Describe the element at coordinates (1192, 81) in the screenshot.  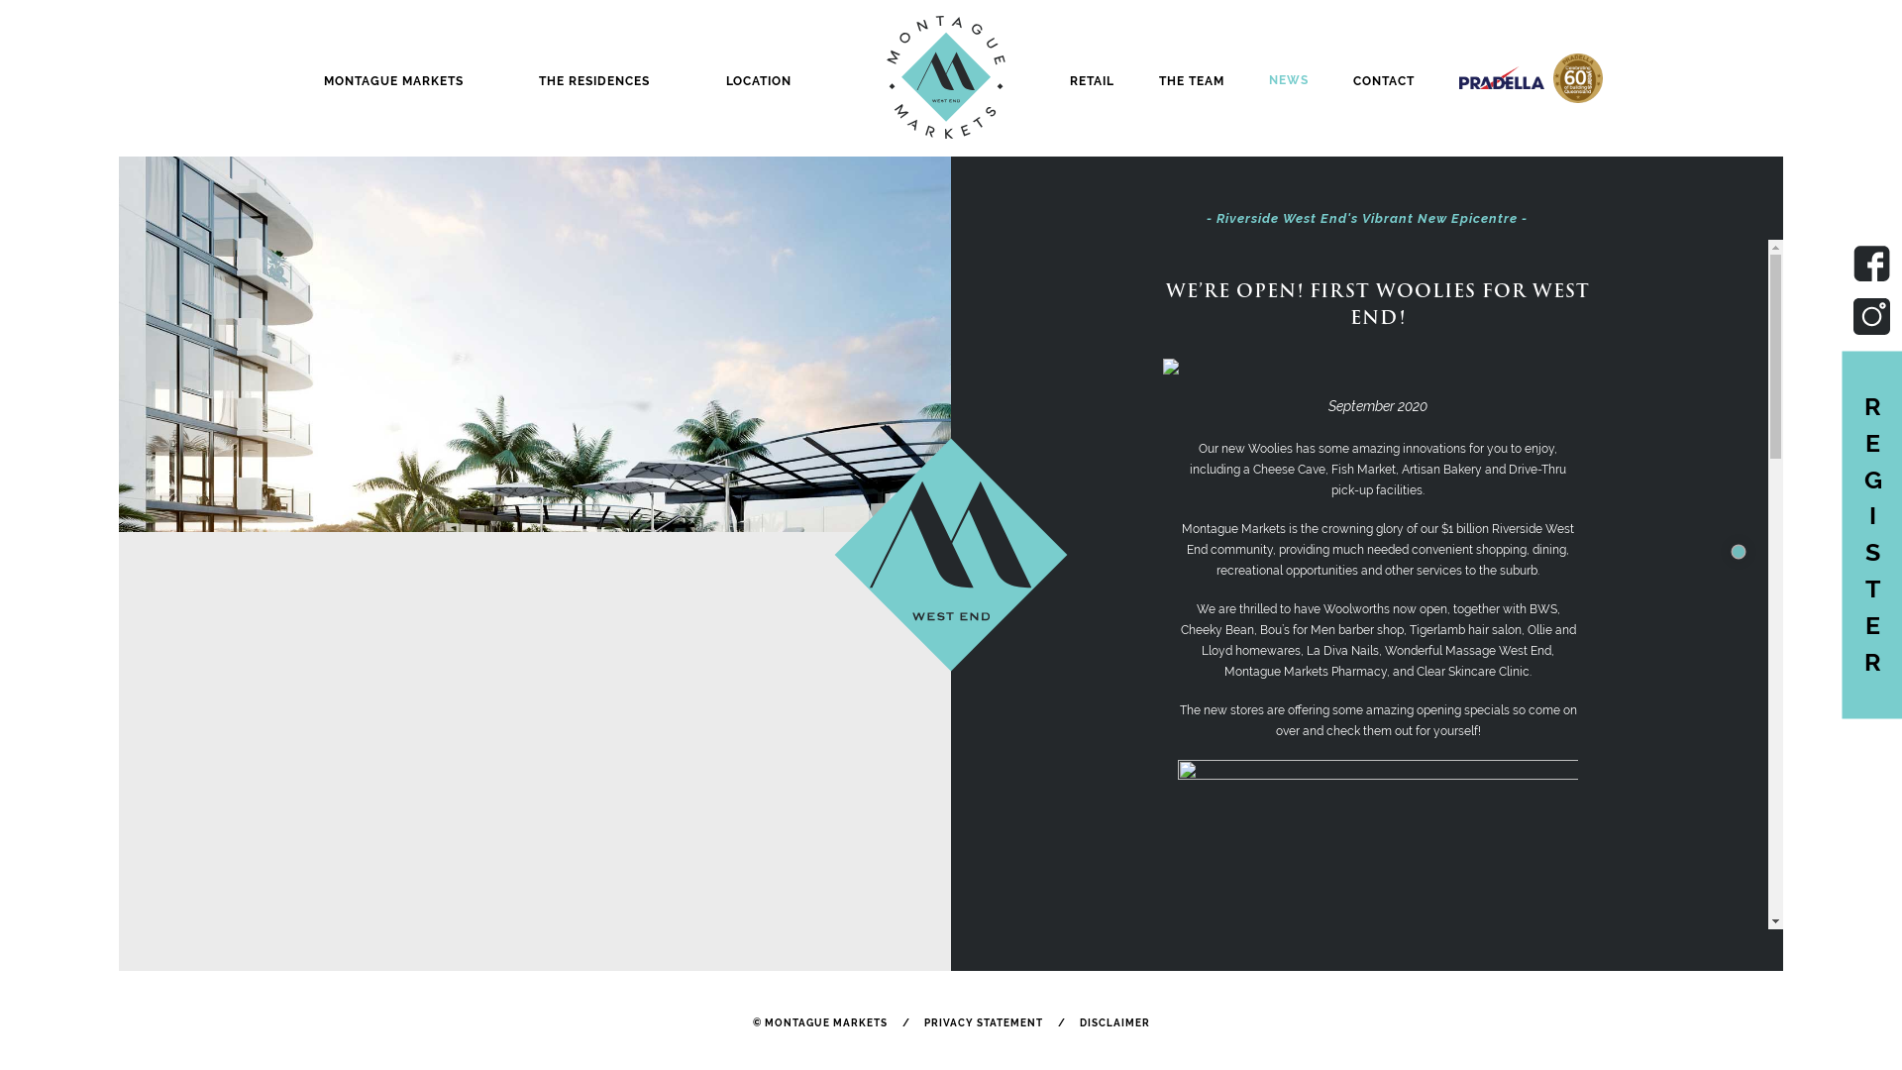
I see `THE TEAM` at that location.